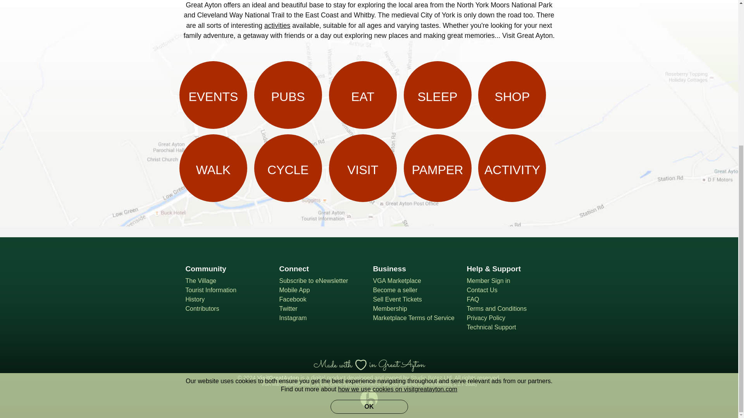 The width and height of the screenshot is (744, 418). Describe the element at coordinates (363, 94) in the screenshot. I see `EAT` at that location.